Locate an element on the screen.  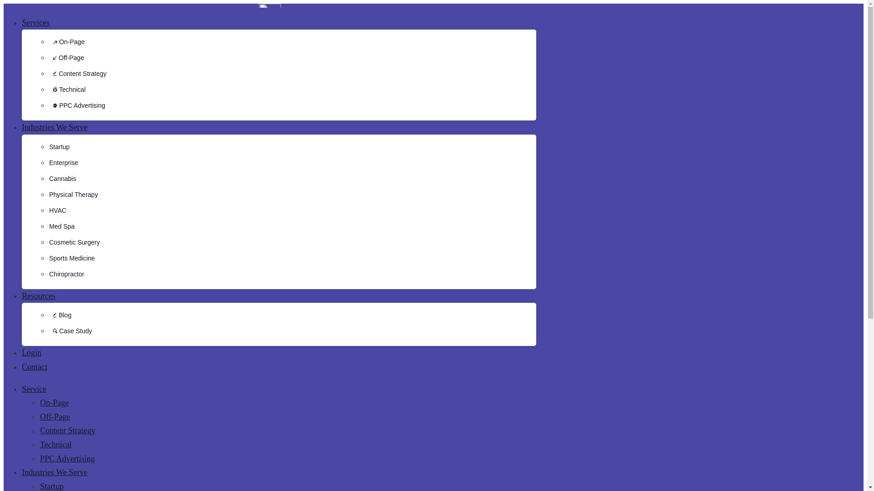
On-Page is located at coordinates (66, 42).